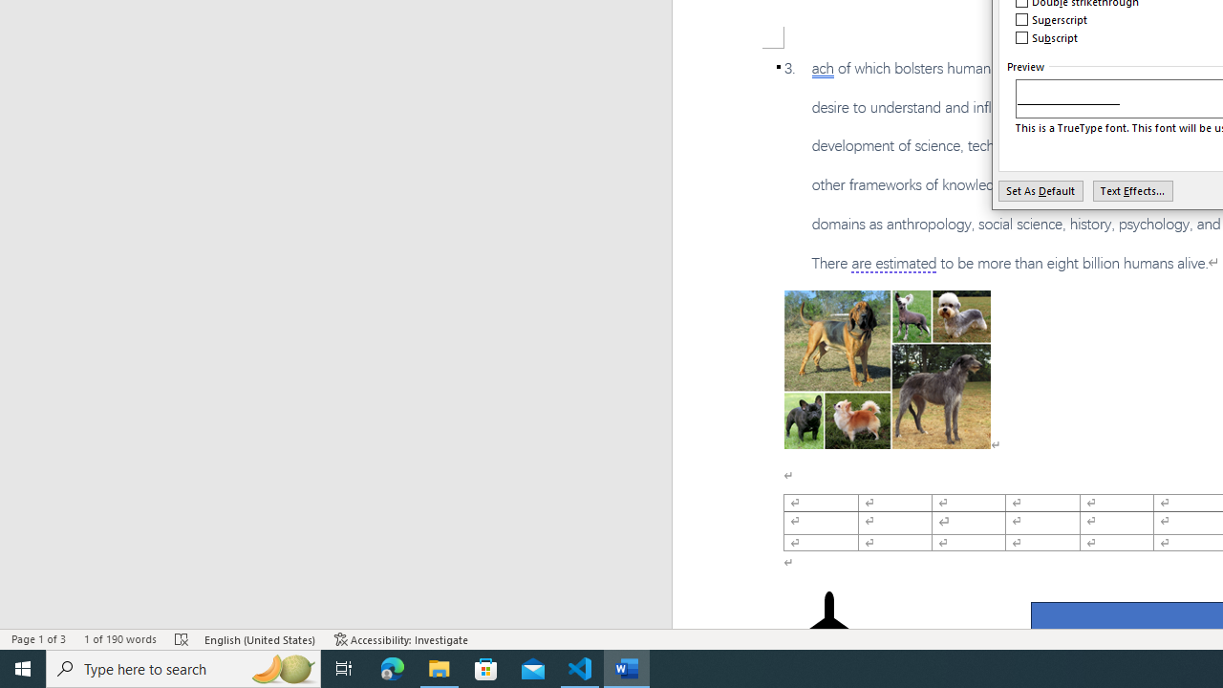 The height and width of the screenshot is (688, 1223). I want to click on Text Effects..., so click(1133, 190).